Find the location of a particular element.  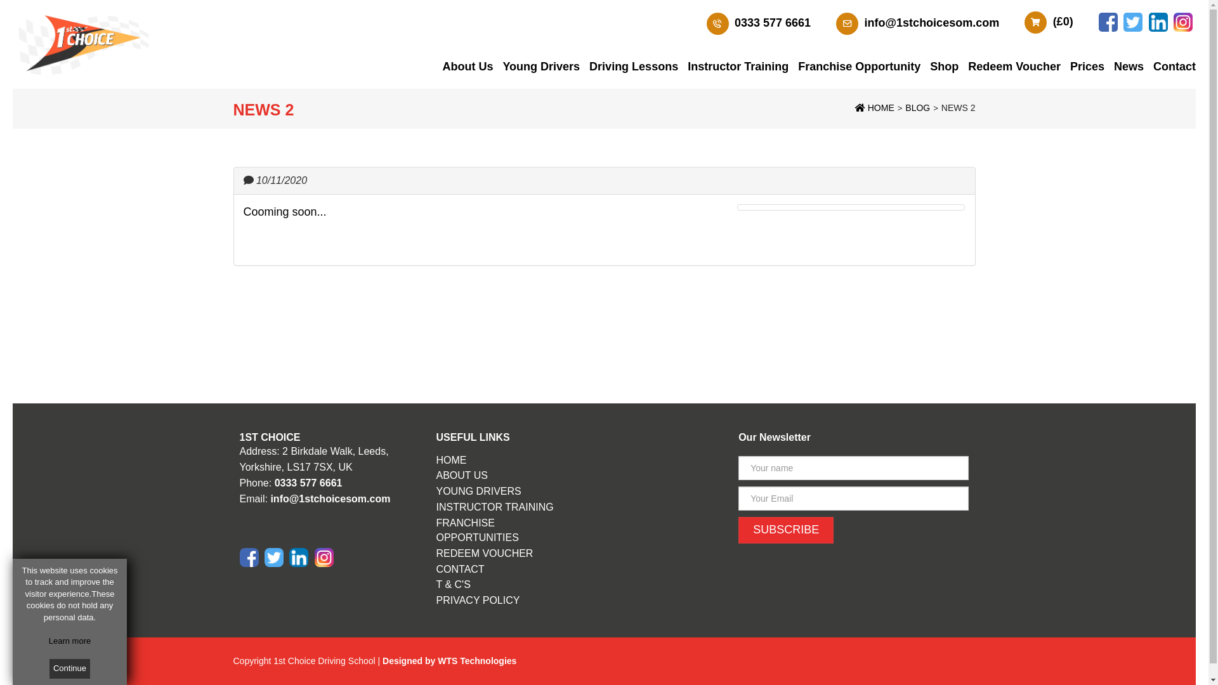

info@1stchoicesom.com is located at coordinates (330, 499).